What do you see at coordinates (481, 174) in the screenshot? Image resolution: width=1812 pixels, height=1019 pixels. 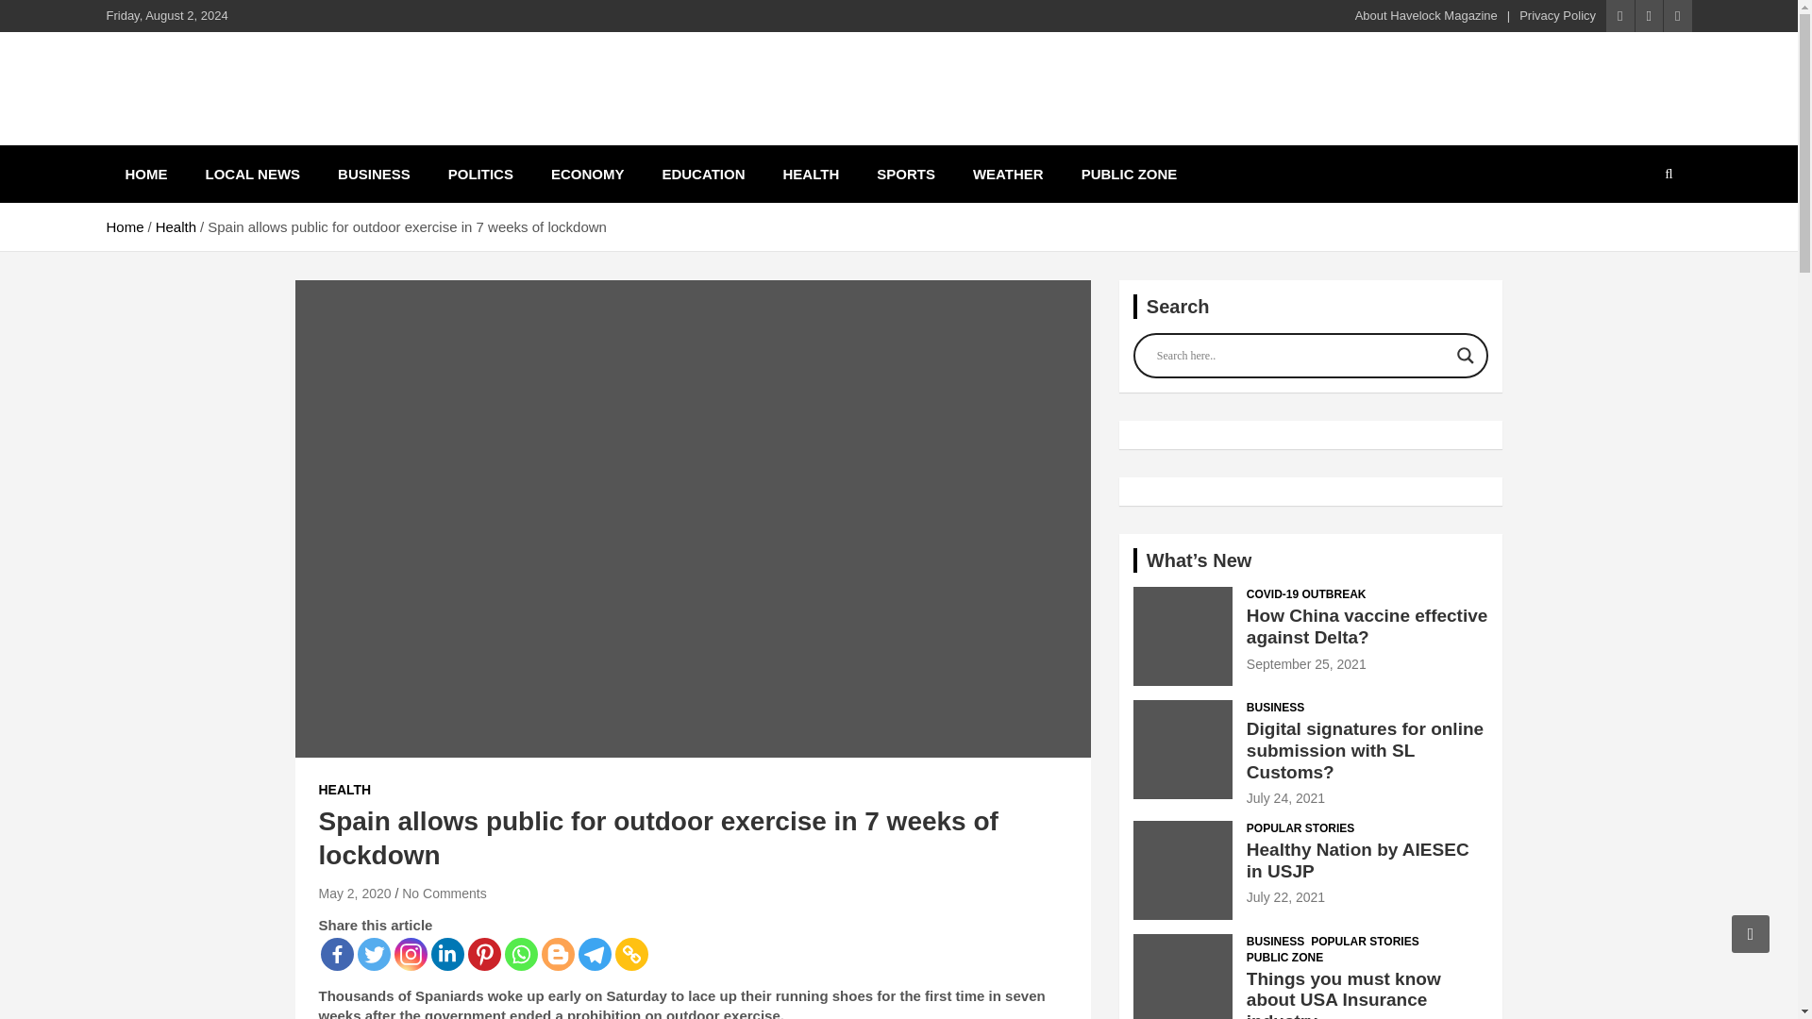 I see `POLITICS` at bounding box center [481, 174].